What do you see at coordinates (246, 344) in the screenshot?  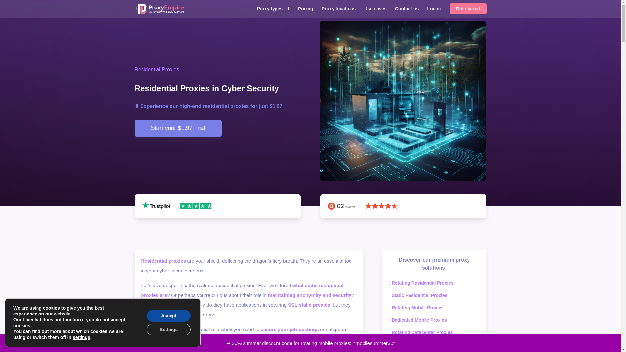 I see `finance data aggregation` at bounding box center [246, 344].